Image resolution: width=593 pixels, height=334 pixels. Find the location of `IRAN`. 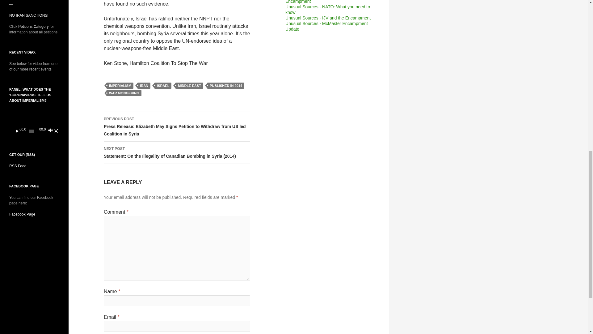

IRAN is located at coordinates (144, 85).